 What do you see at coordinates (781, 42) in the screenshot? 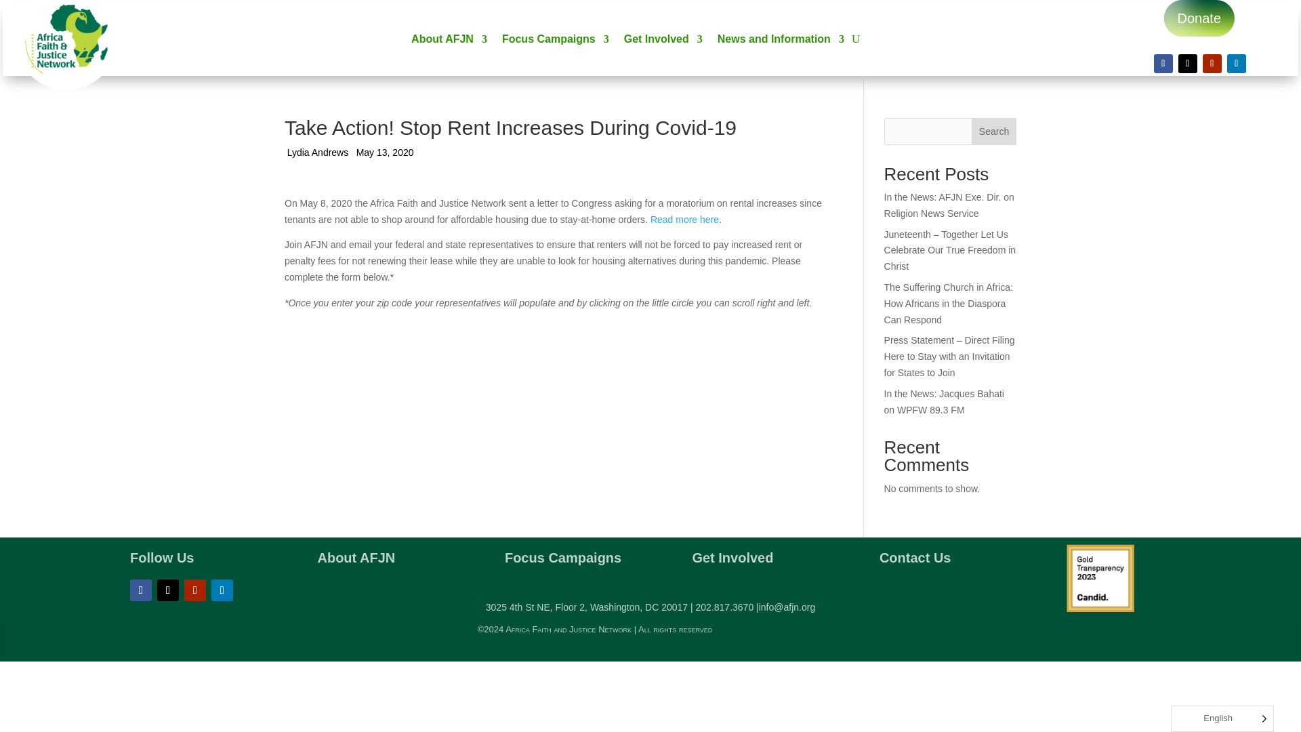
I see `News and Information` at bounding box center [781, 42].